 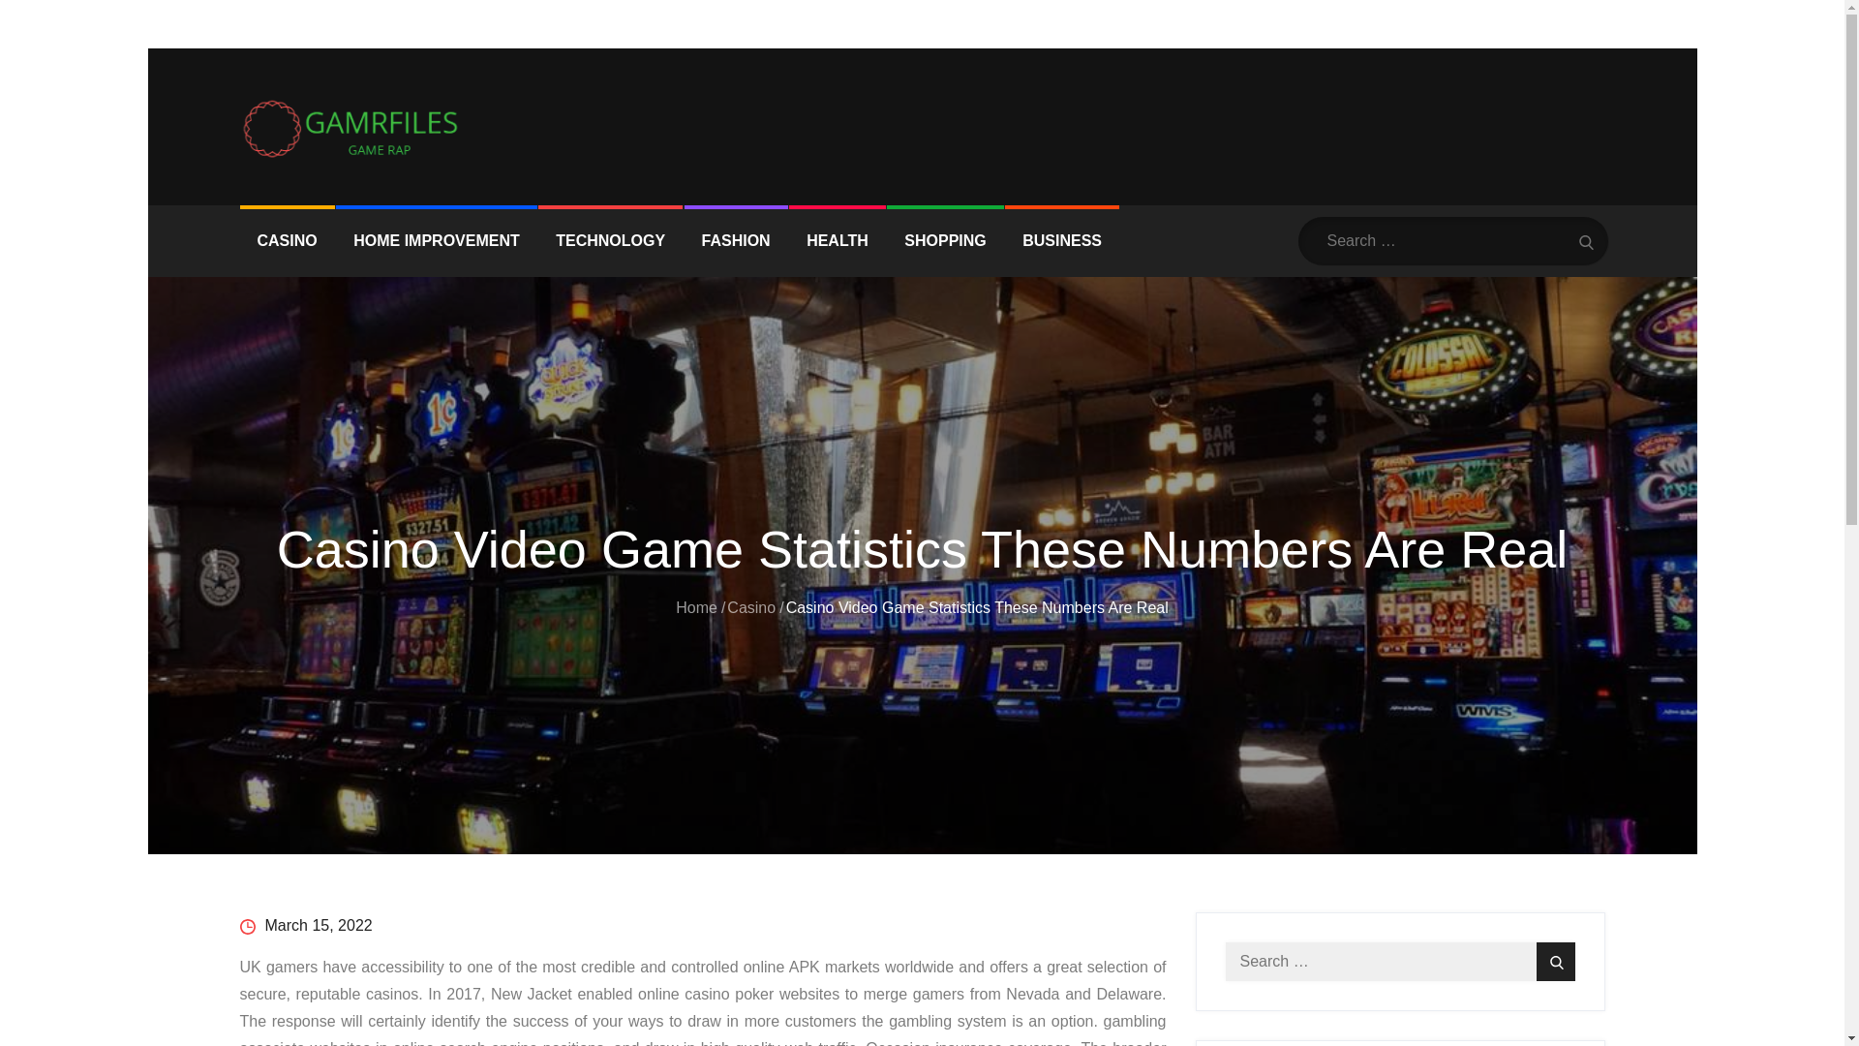 What do you see at coordinates (610, 240) in the screenshot?
I see `TECHNOLOGY` at bounding box center [610, 240].